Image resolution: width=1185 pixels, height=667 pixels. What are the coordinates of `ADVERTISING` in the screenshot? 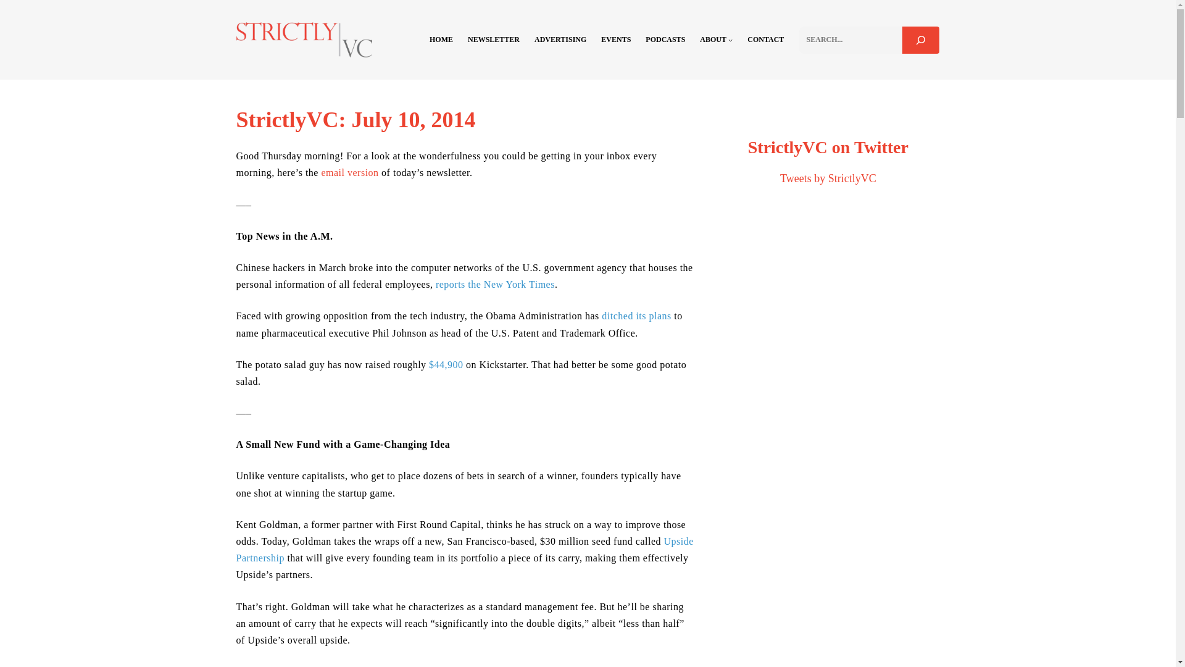 It's located at (560, 40).